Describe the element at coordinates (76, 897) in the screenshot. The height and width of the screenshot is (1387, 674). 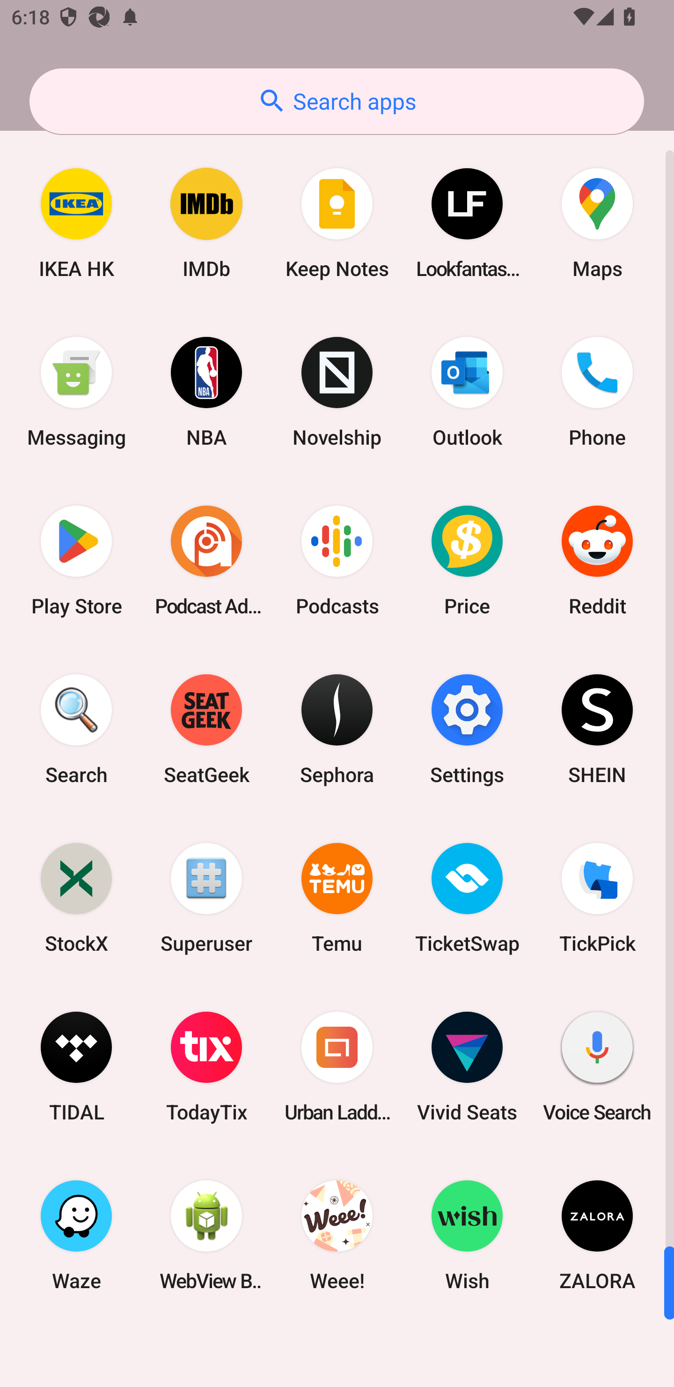
I see `StockX` at that location.